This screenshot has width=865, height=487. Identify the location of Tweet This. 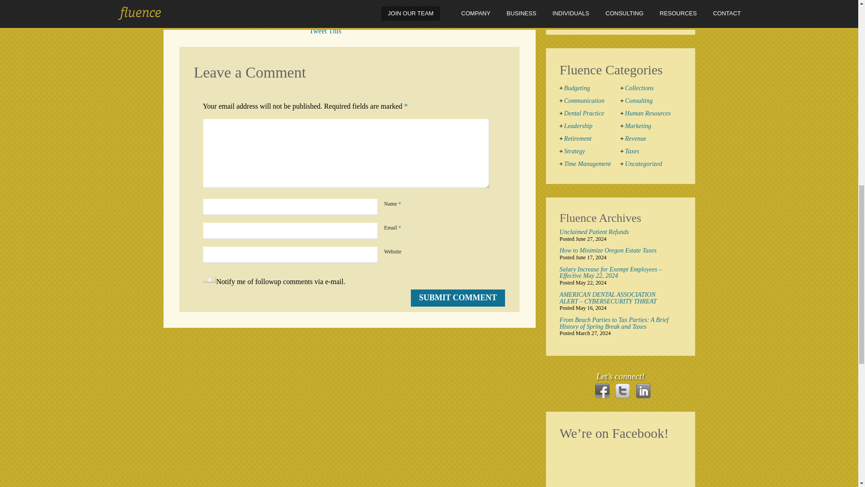
(325, 31).